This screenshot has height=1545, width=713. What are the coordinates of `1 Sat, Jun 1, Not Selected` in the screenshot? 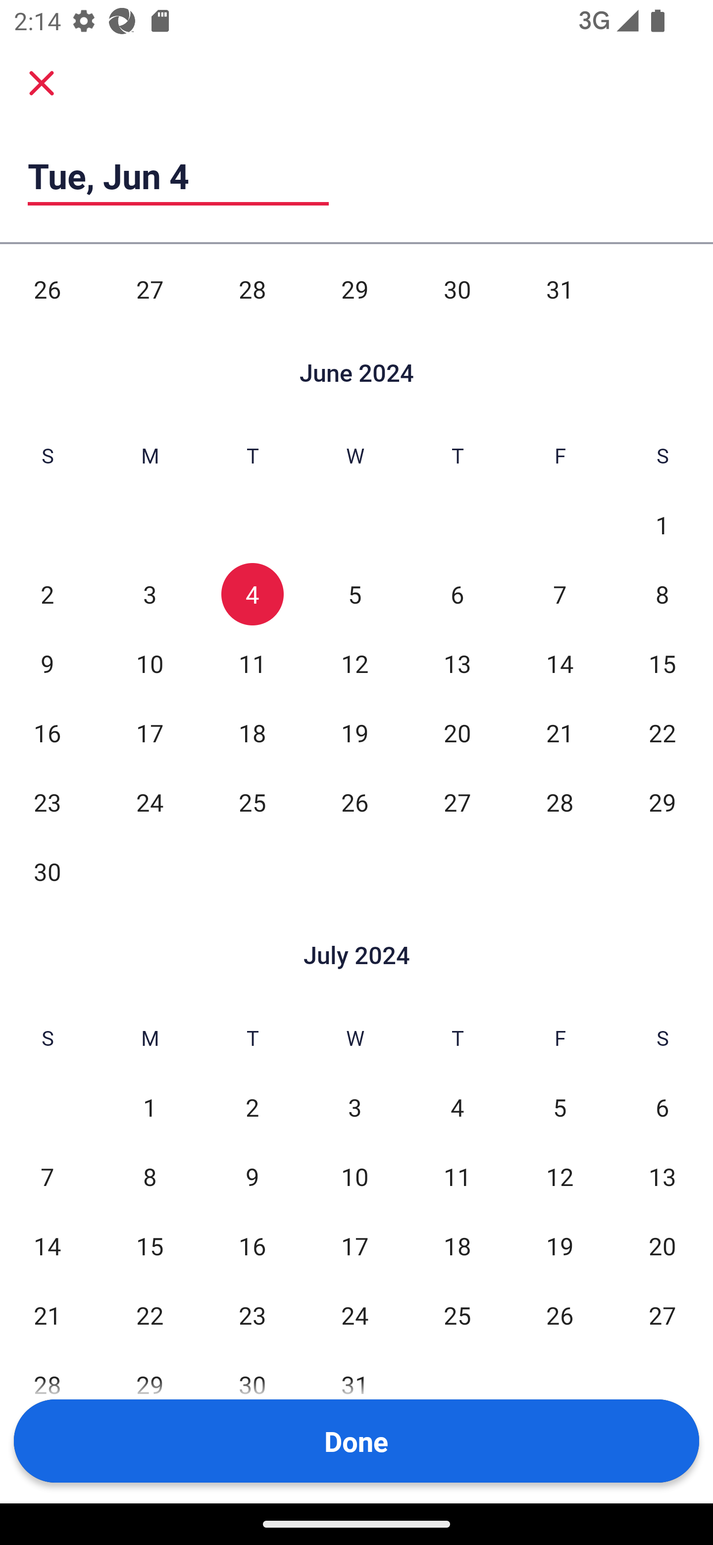 It's located at (662, 524).